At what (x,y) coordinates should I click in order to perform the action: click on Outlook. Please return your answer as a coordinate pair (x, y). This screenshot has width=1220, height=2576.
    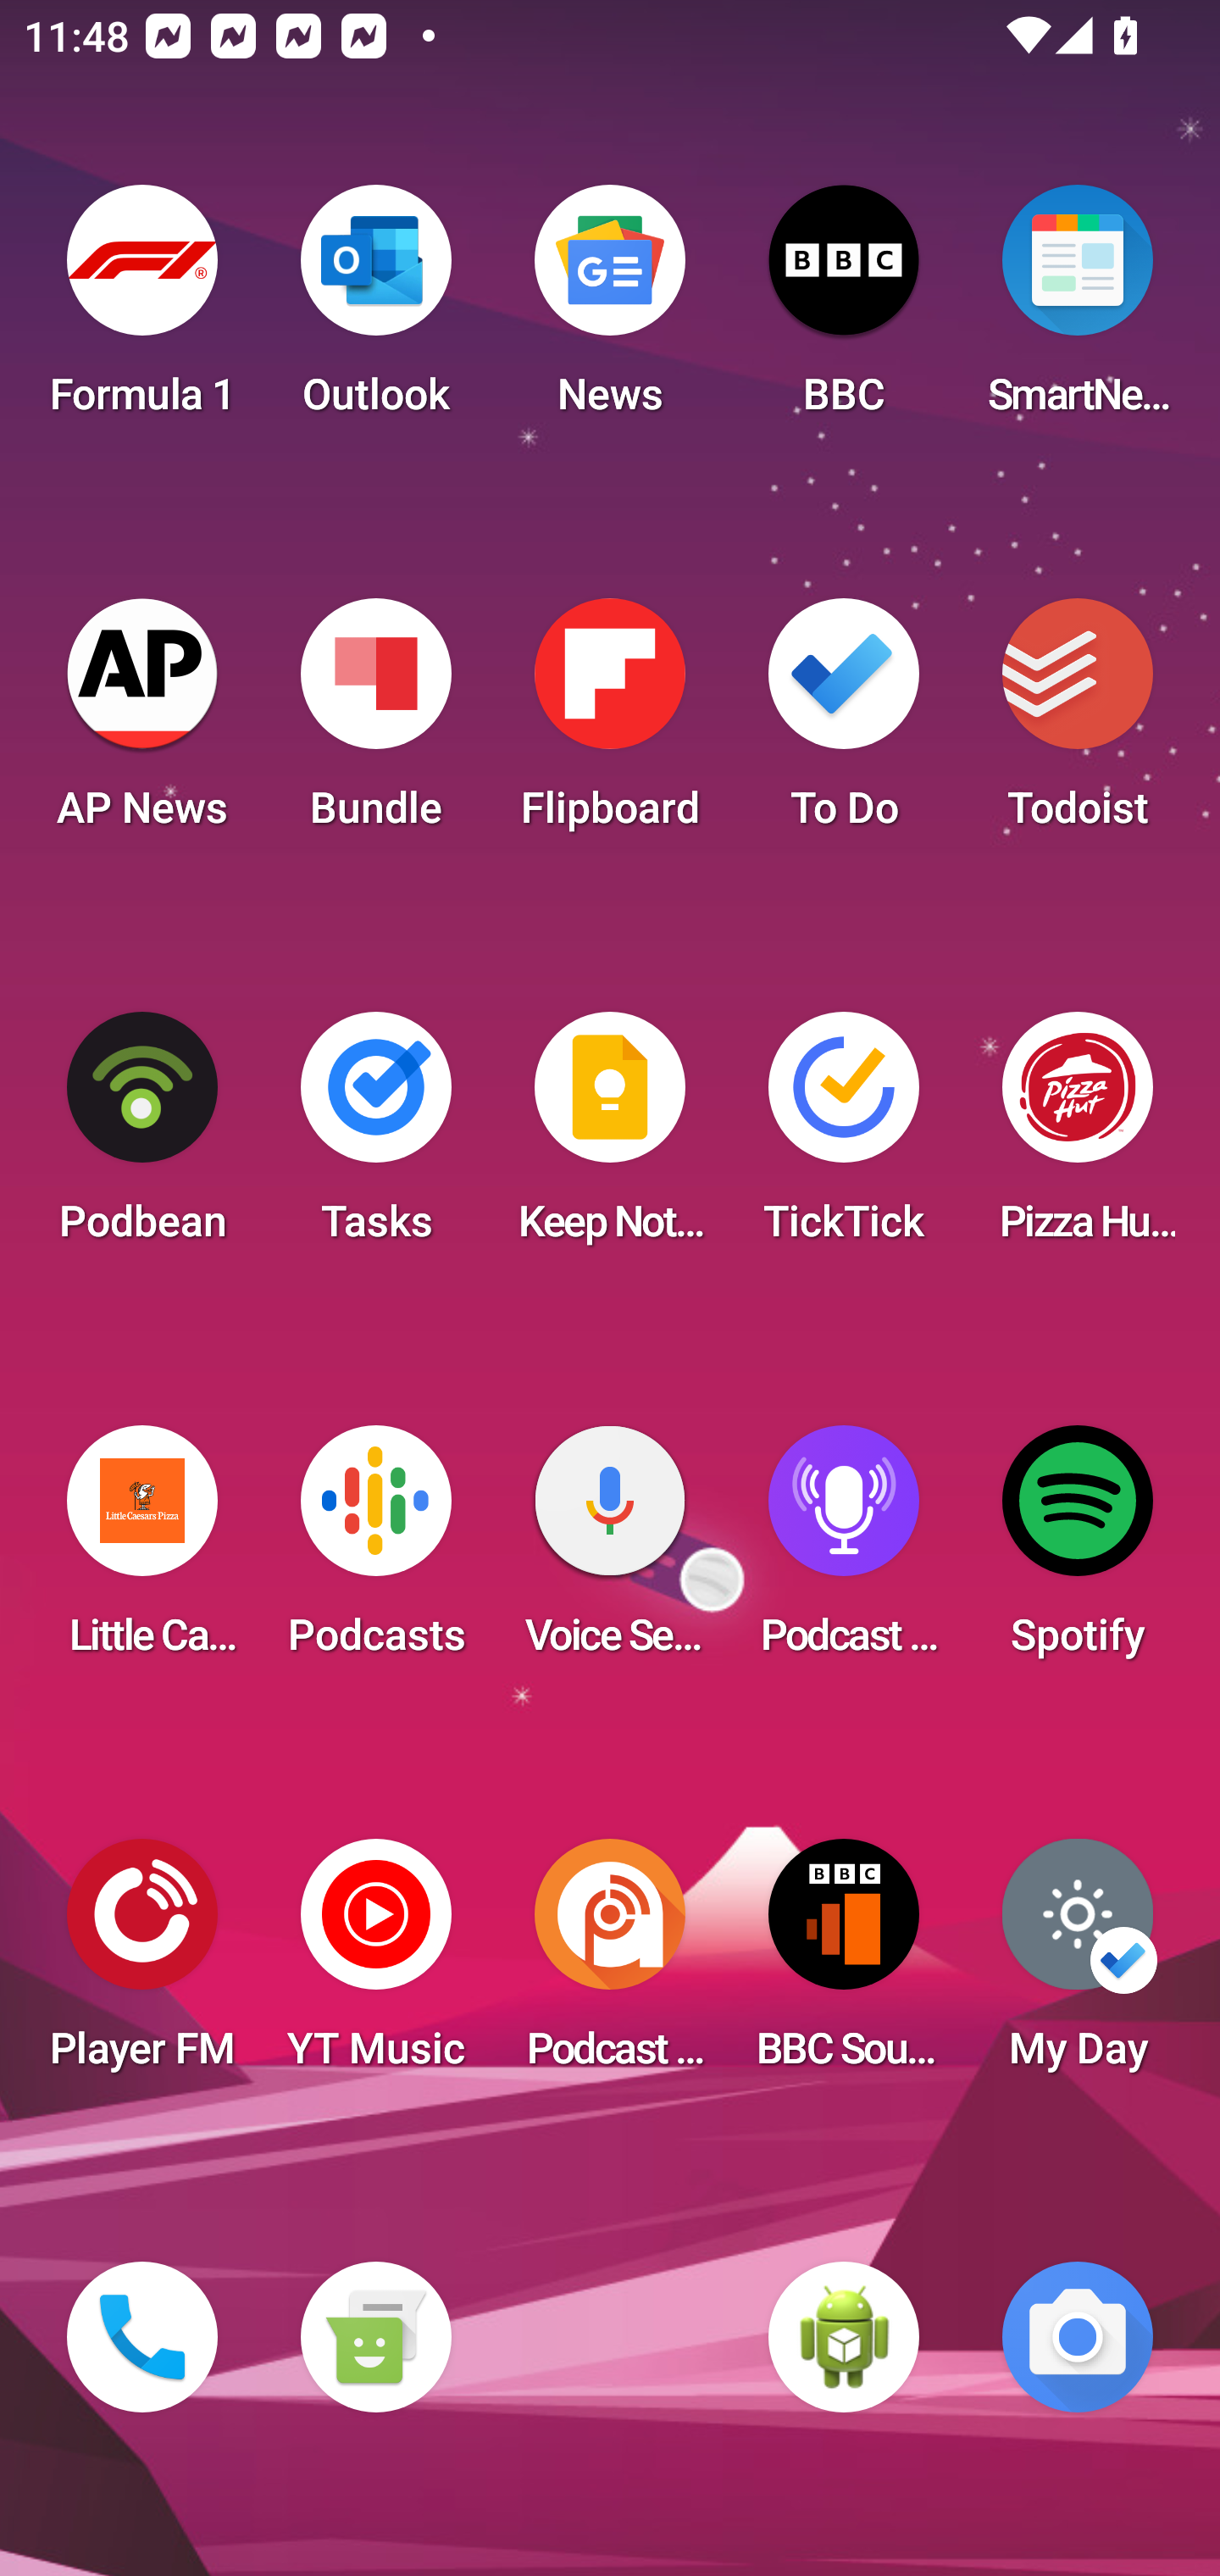
    Looking at the image, I should click on (375, 310).